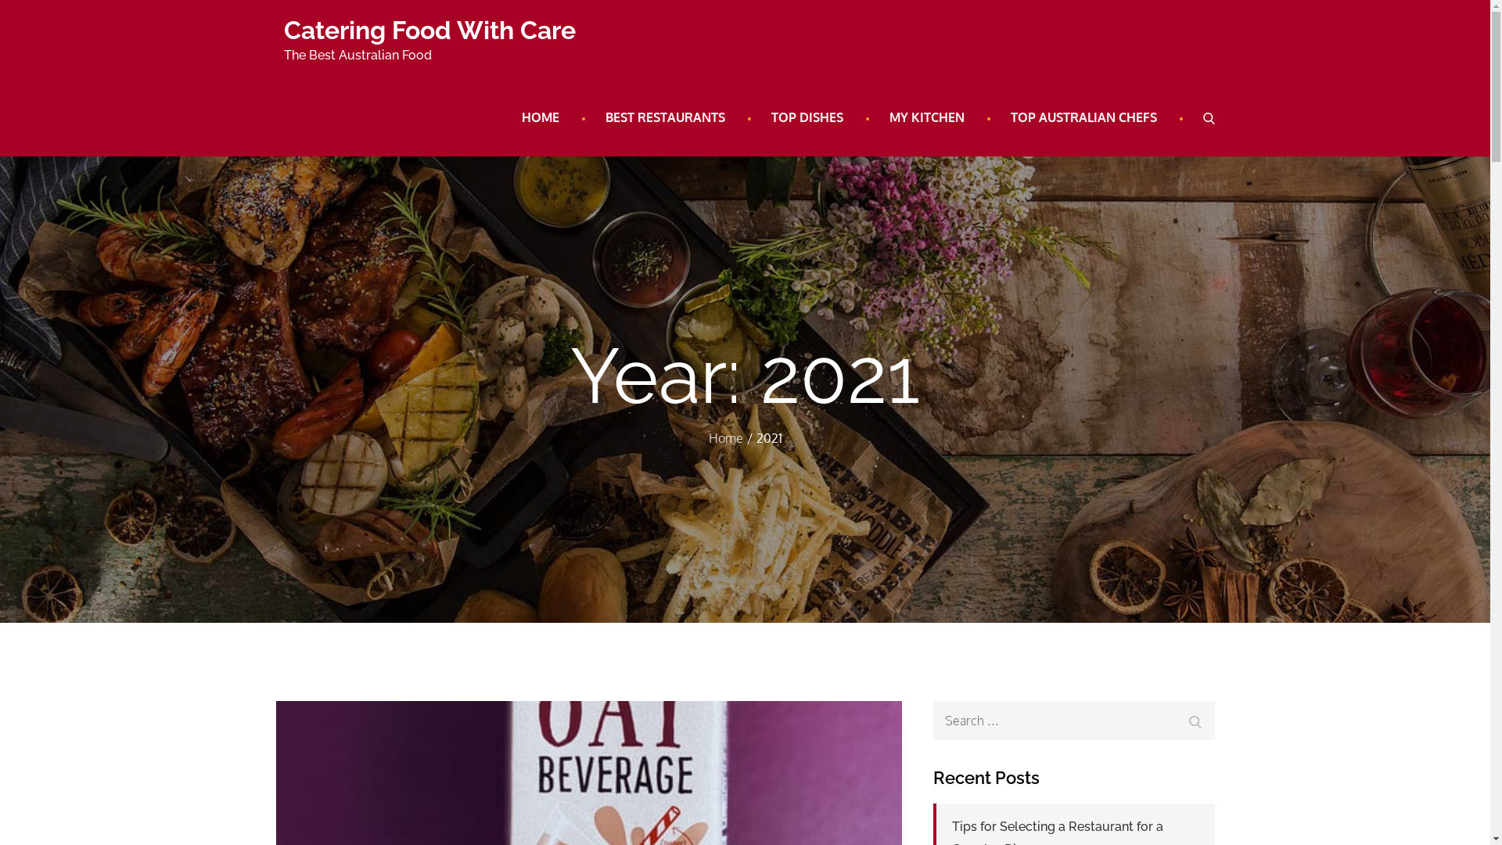  Describe the element at coordinates (665, 117) in the screenshot. I see `BEST RESTAURANTS` at that location.